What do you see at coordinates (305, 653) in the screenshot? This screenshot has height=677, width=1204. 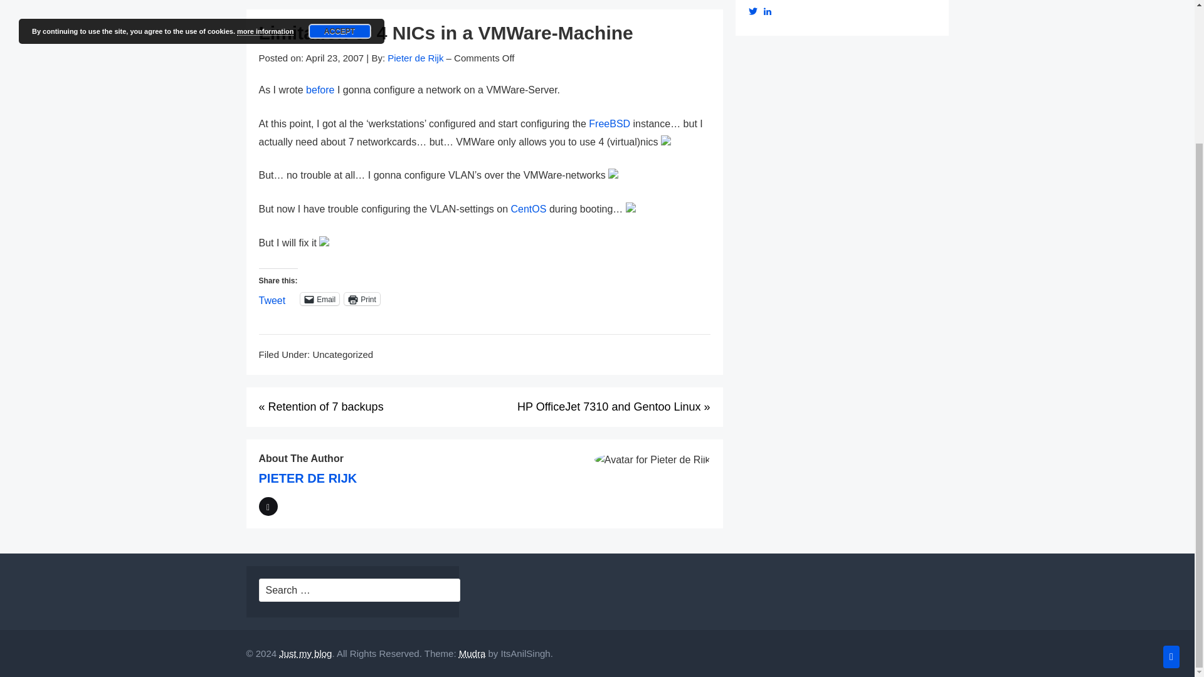 I see `Just my blog` at bounding box center [305, 653].